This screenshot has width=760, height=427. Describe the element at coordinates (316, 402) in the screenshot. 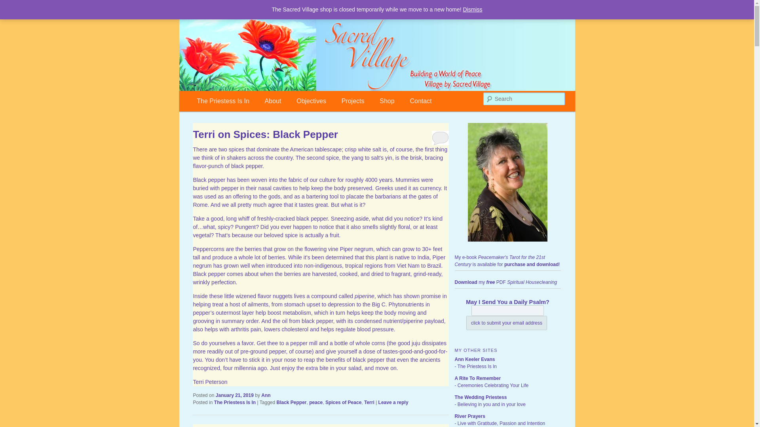

I see `peace` at that location.